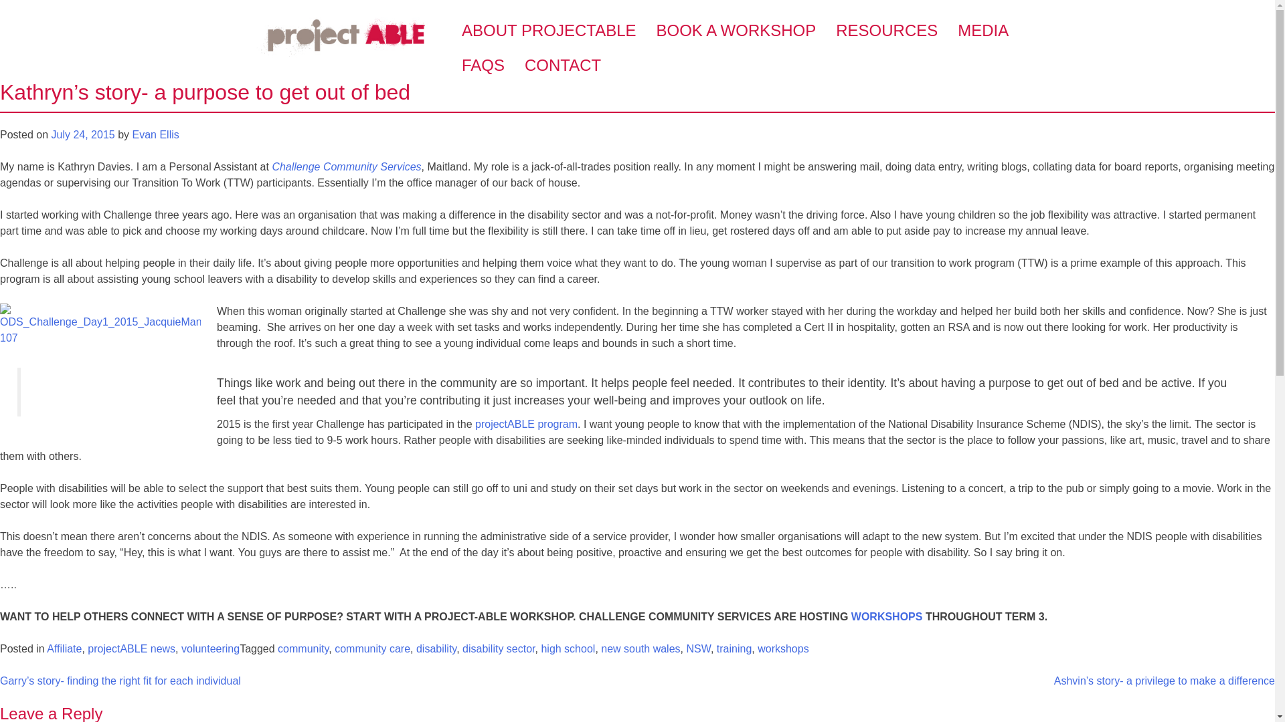  Describe the element at coordinates (734, 648) in the screenshot. I see `training` at that location.